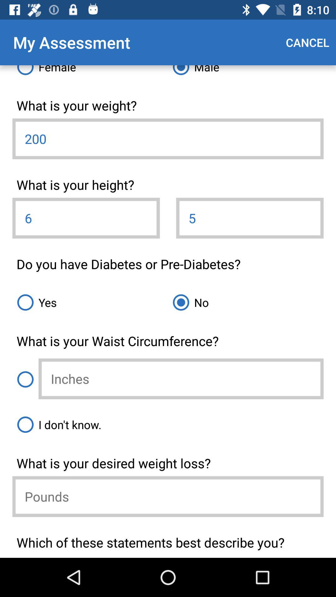  I want to click on choose icon next to the female icon, so click(246, 73).